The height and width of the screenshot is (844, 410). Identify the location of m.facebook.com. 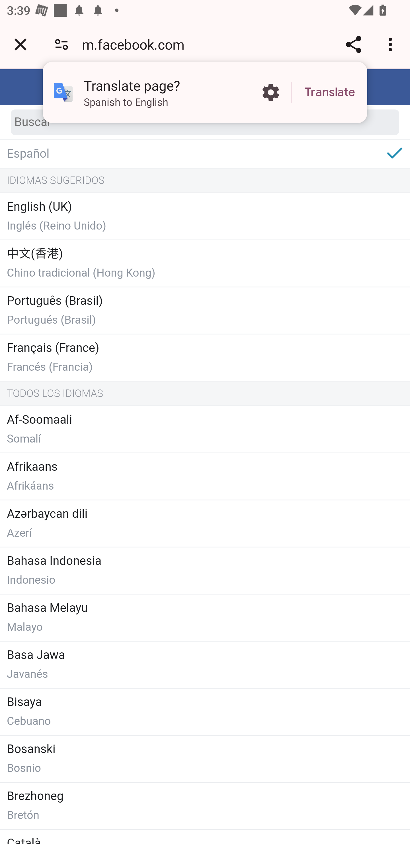
(137, 44).